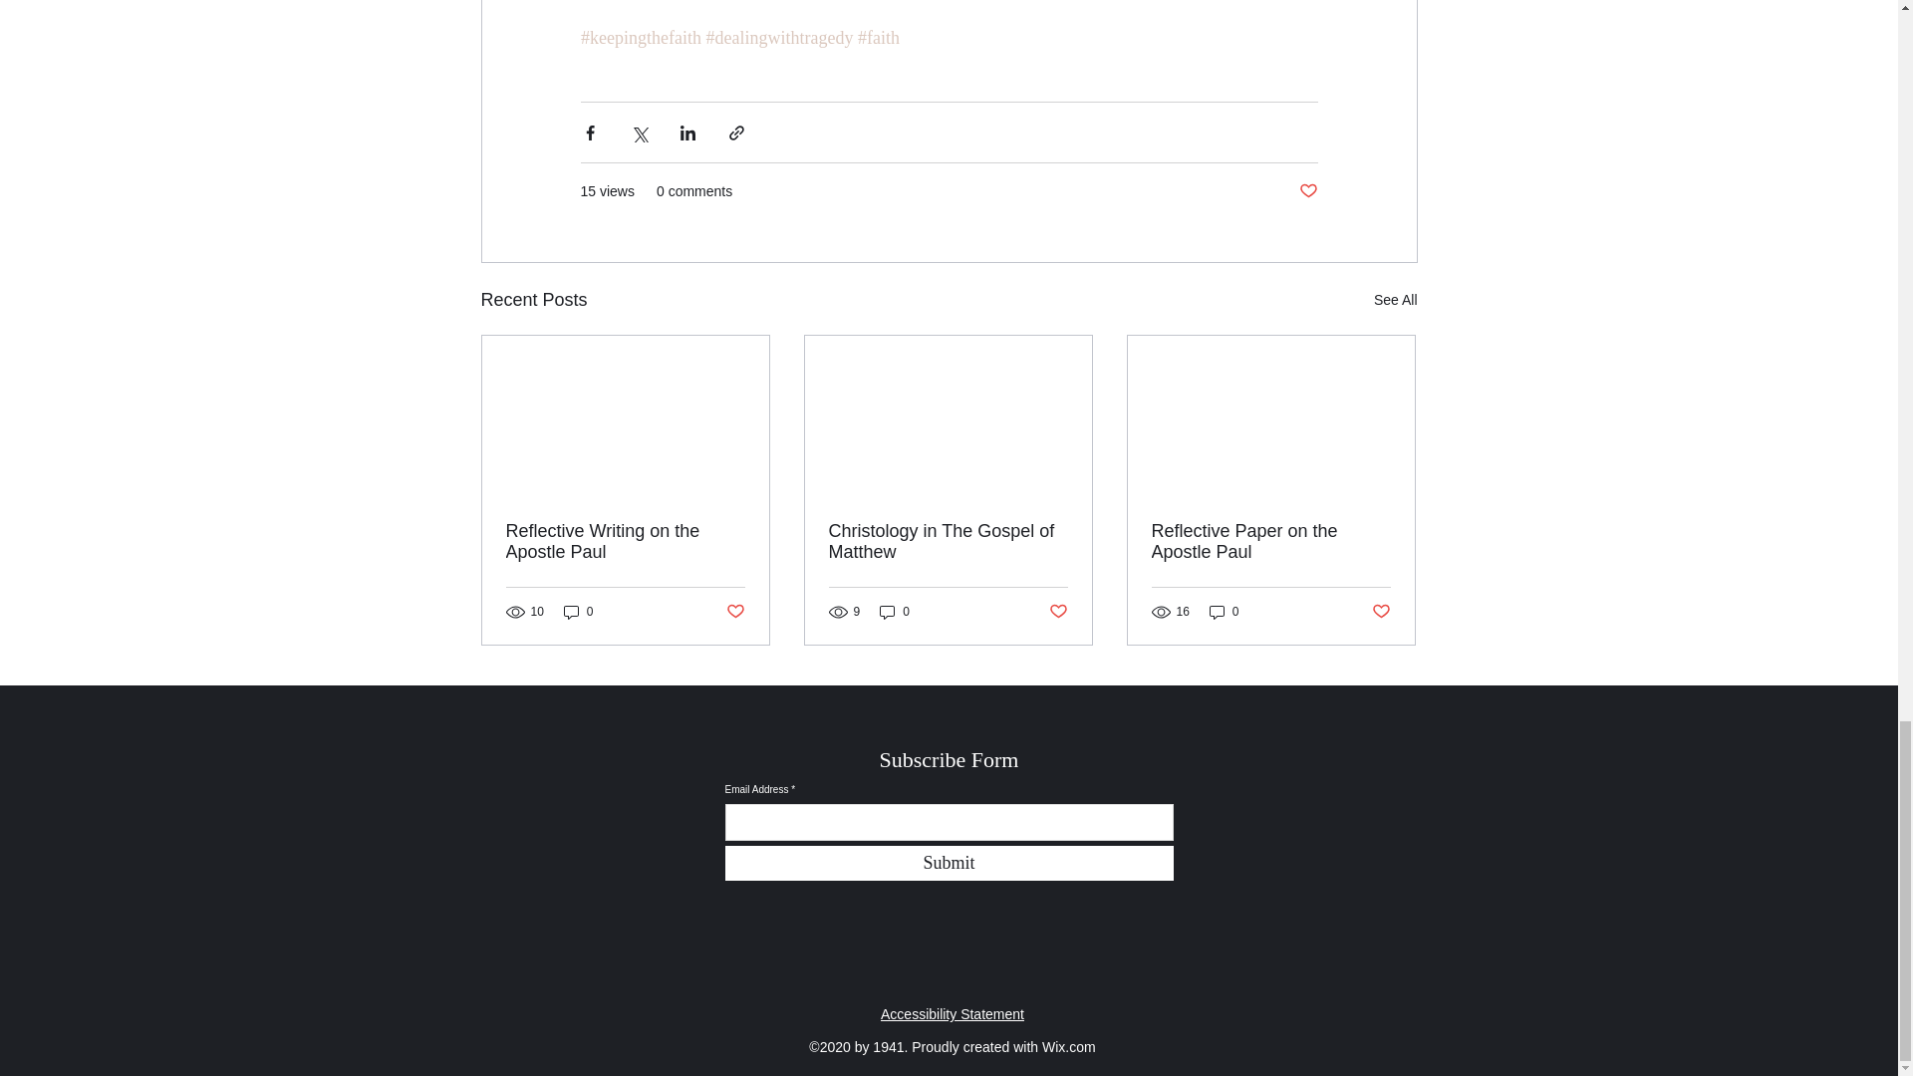 The width and height of the screenshot is (1913, 1076). I want to click on Post not marked as liked, so click(1381, 612).